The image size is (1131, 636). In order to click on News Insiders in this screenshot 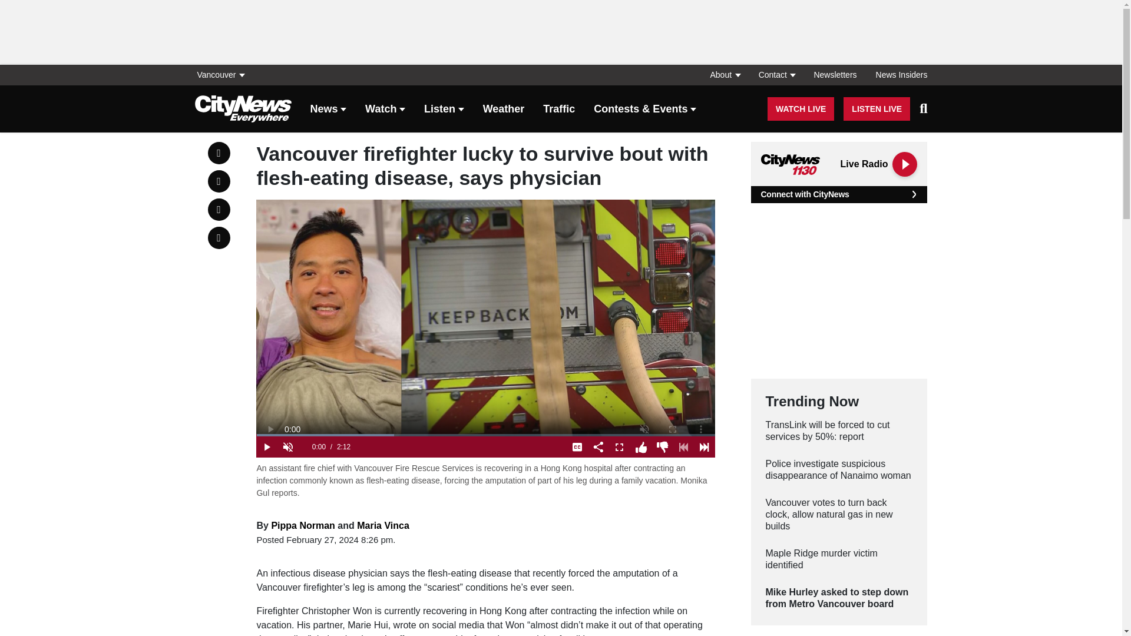, I will do `click(897, 75)`.